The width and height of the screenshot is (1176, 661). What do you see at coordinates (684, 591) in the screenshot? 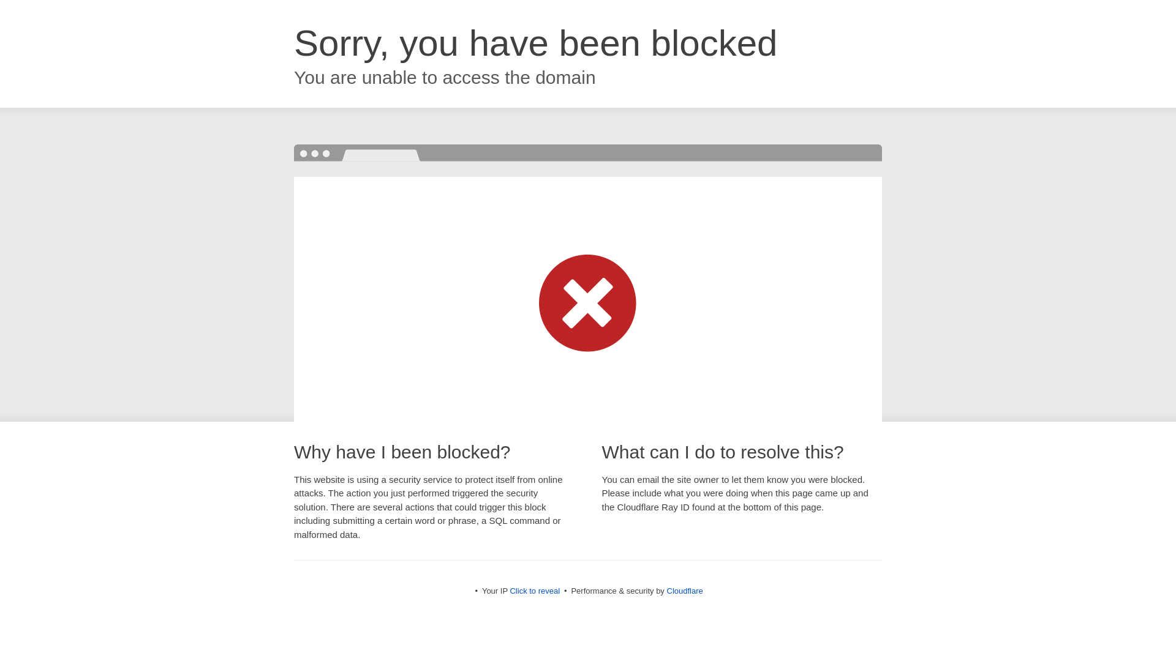
I see `Cloudflare` at bounding box center [684, 591].